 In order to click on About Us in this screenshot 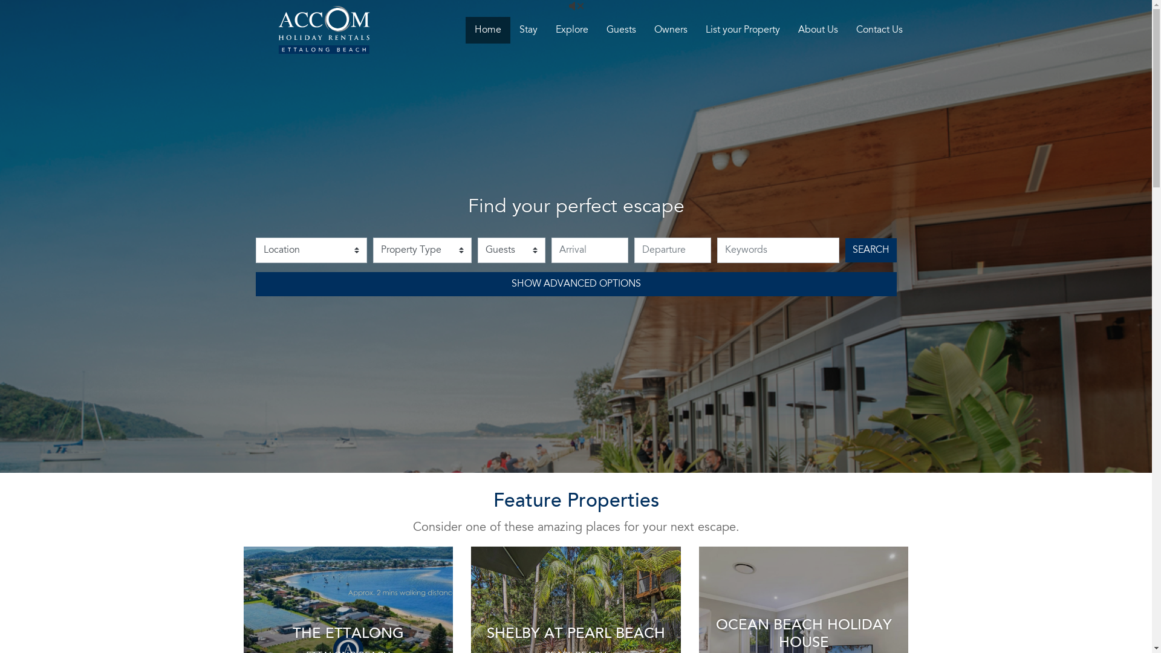, I will do `click(818, 30)`.